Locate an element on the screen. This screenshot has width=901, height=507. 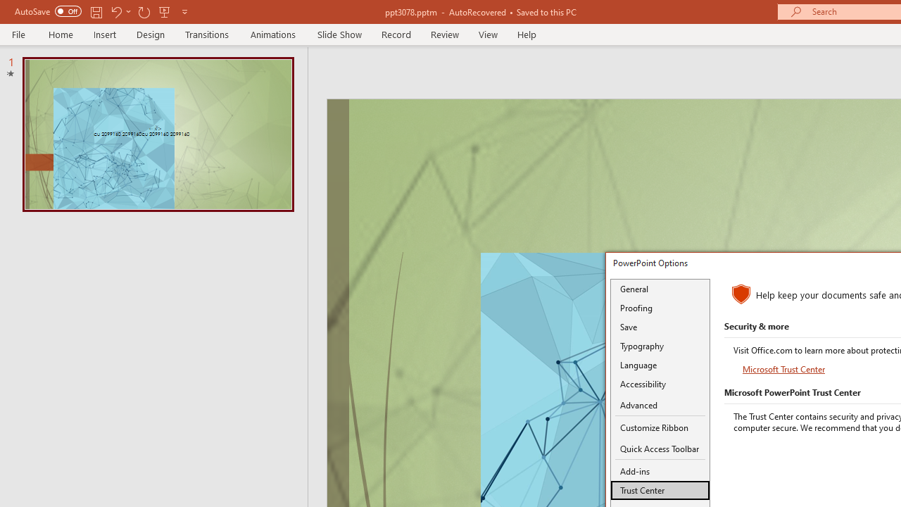
Customize Ribbon is located at coordinates (660, 427).